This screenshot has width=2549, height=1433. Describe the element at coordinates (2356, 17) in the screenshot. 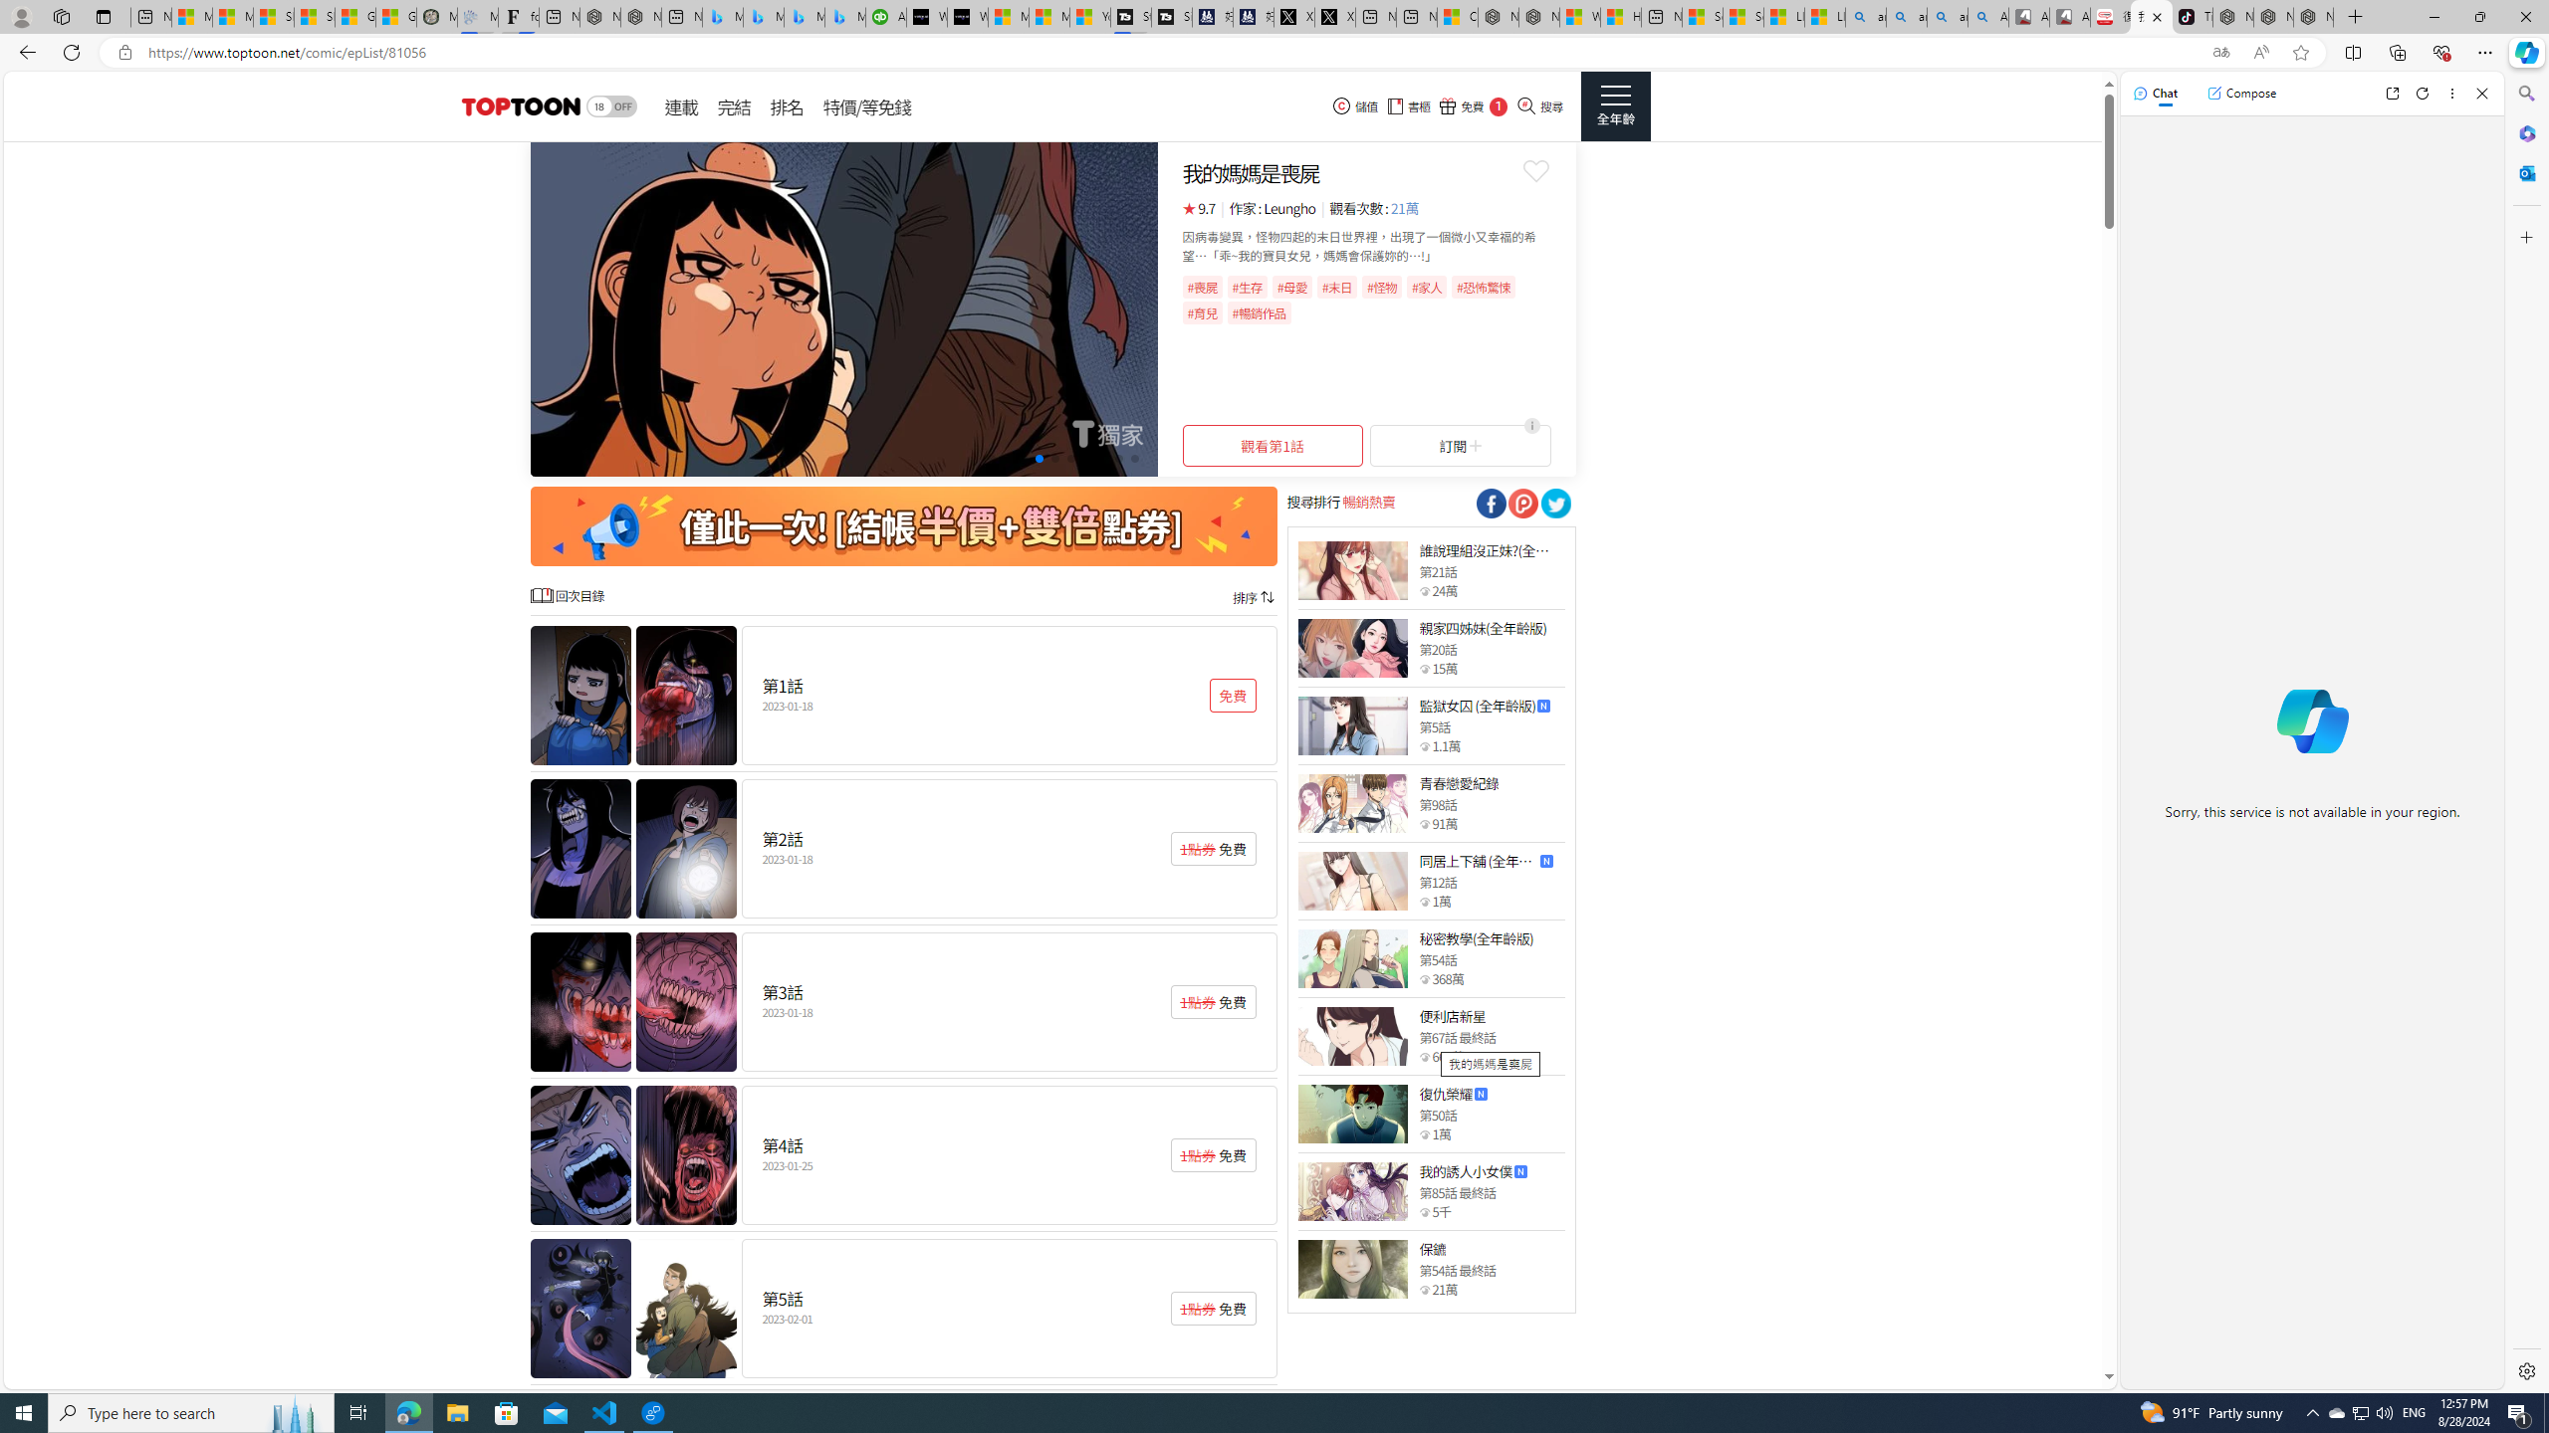

I see `New Tab` at that location.